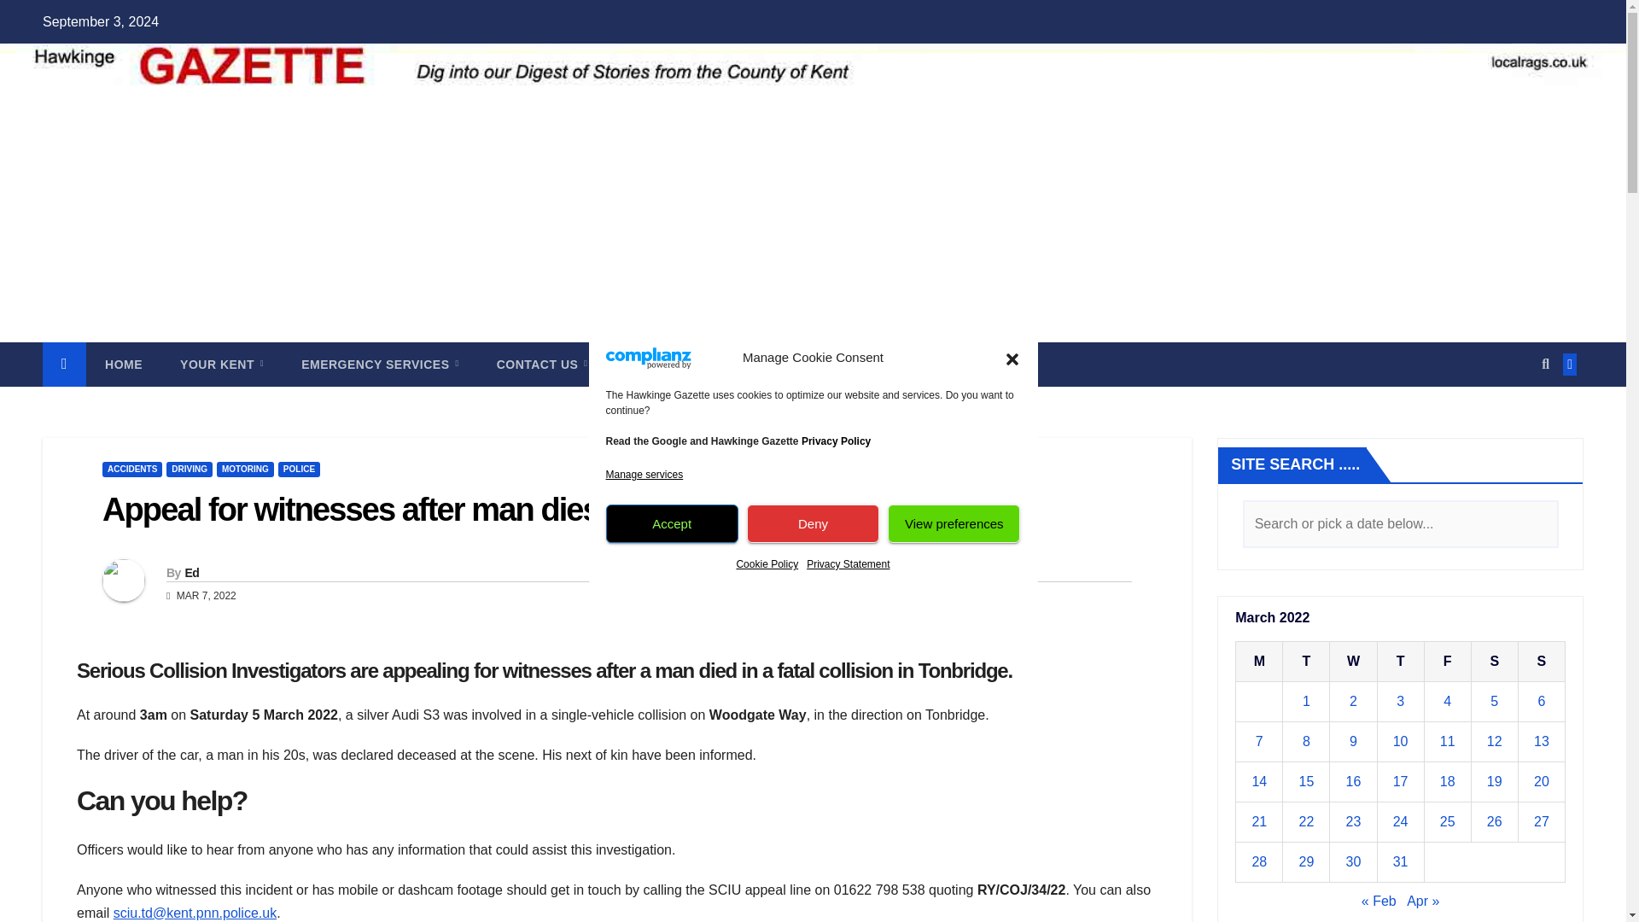 This screenshot has height=922, width=1639. I want to click on HOME, so click(123, 364).